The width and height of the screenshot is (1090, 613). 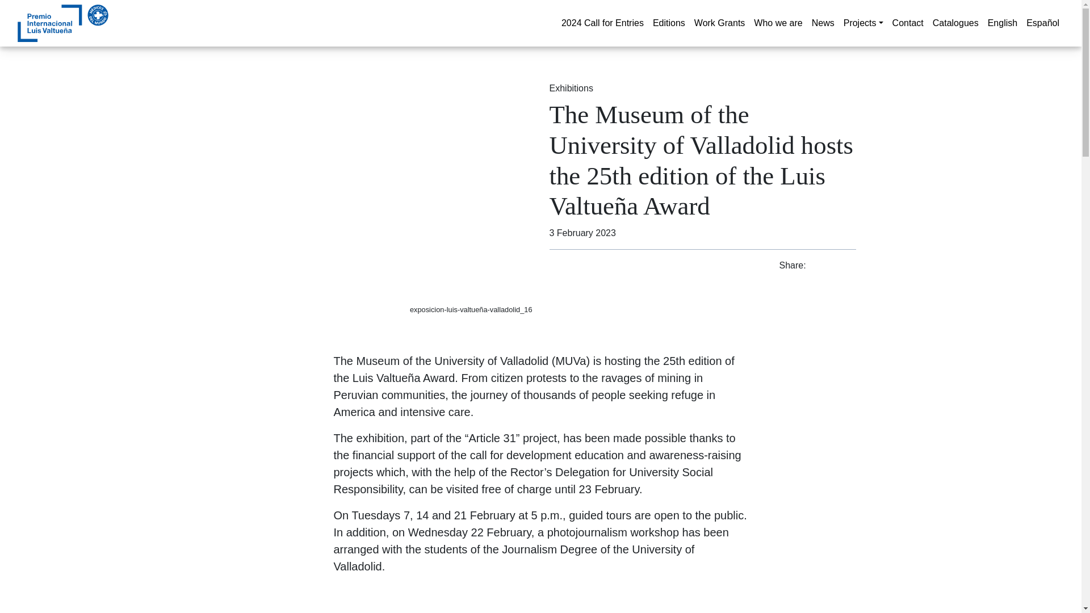 What do you see at coordinates (1003, 23) in the screenshot?
I see `English` at bounding box center [1003, 23].